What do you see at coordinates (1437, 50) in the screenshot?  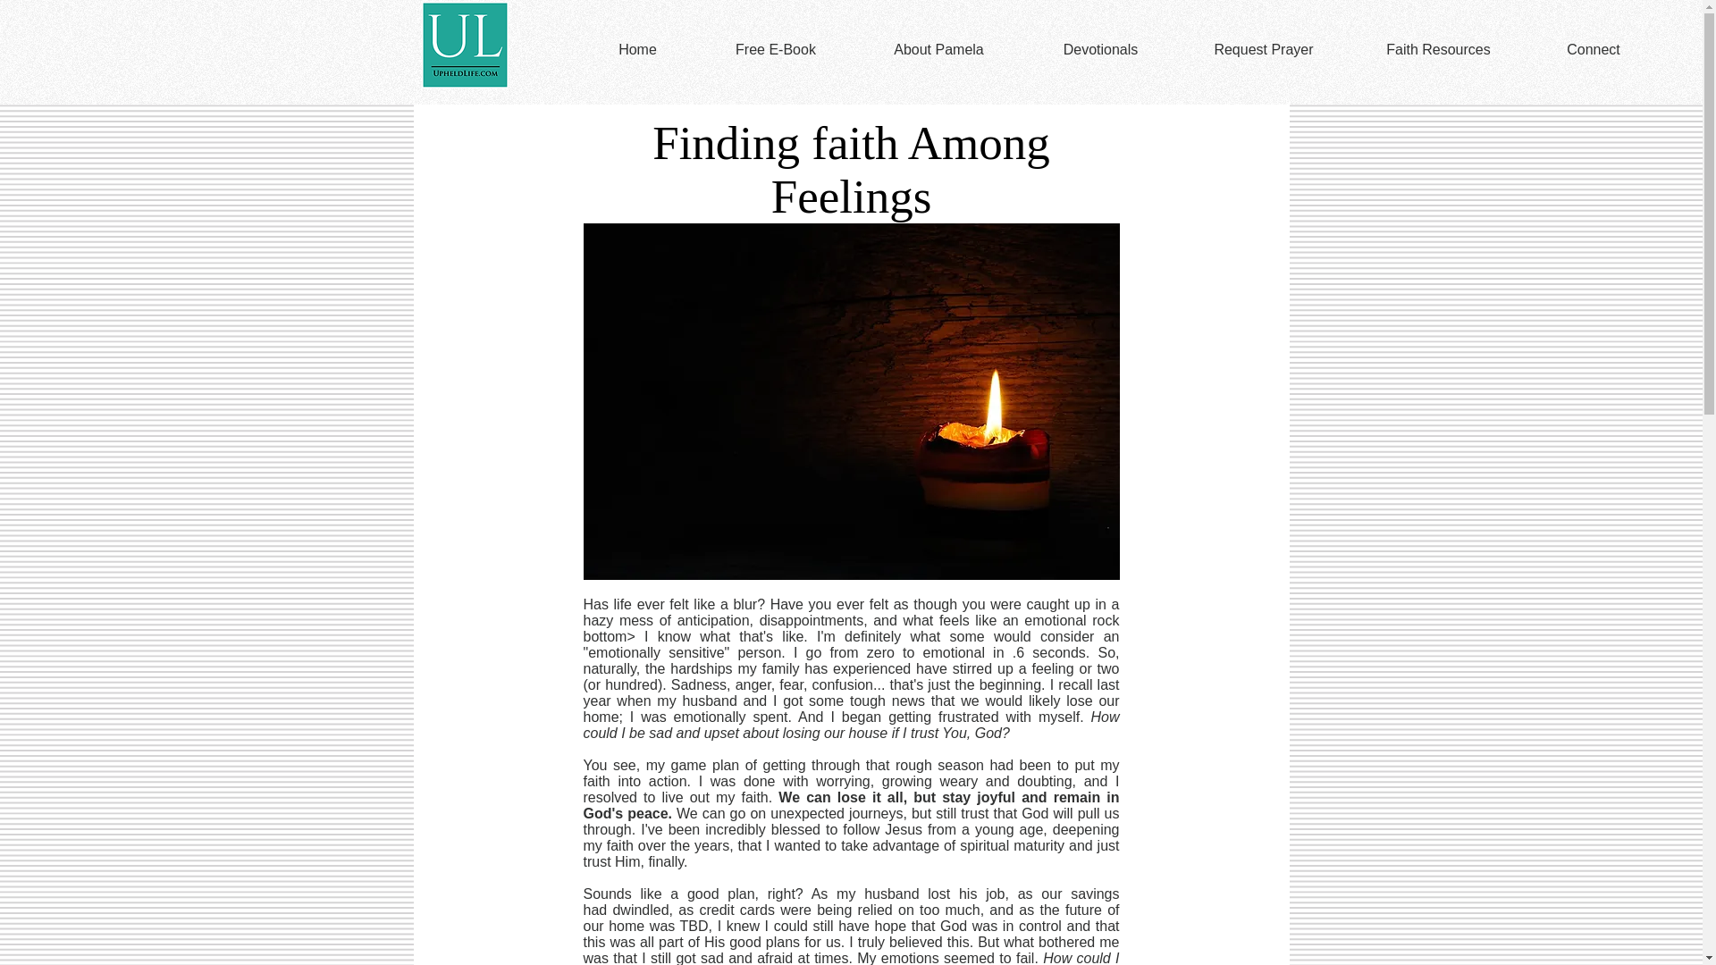 I see `Faith Resources` at bounding box center [1437, 50].